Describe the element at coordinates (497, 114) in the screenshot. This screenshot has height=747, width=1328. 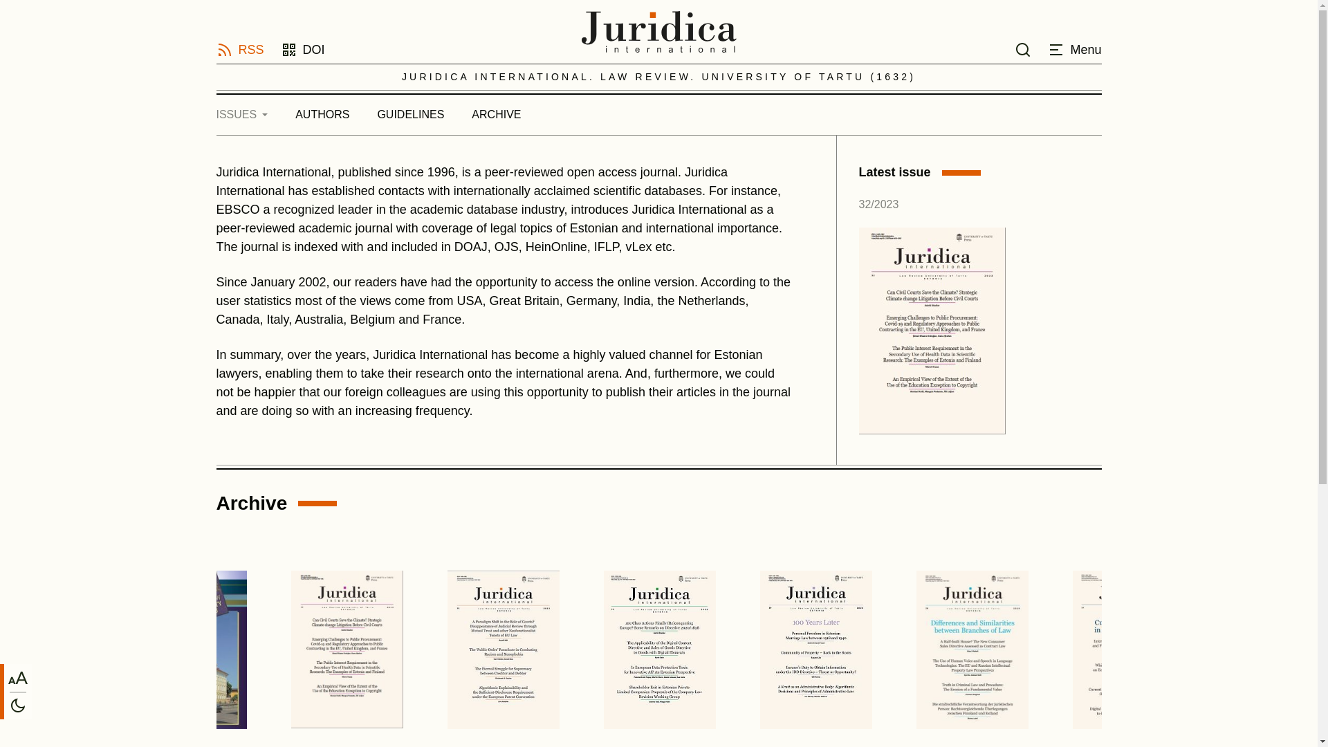
I see `ARCHIVE` at that location.